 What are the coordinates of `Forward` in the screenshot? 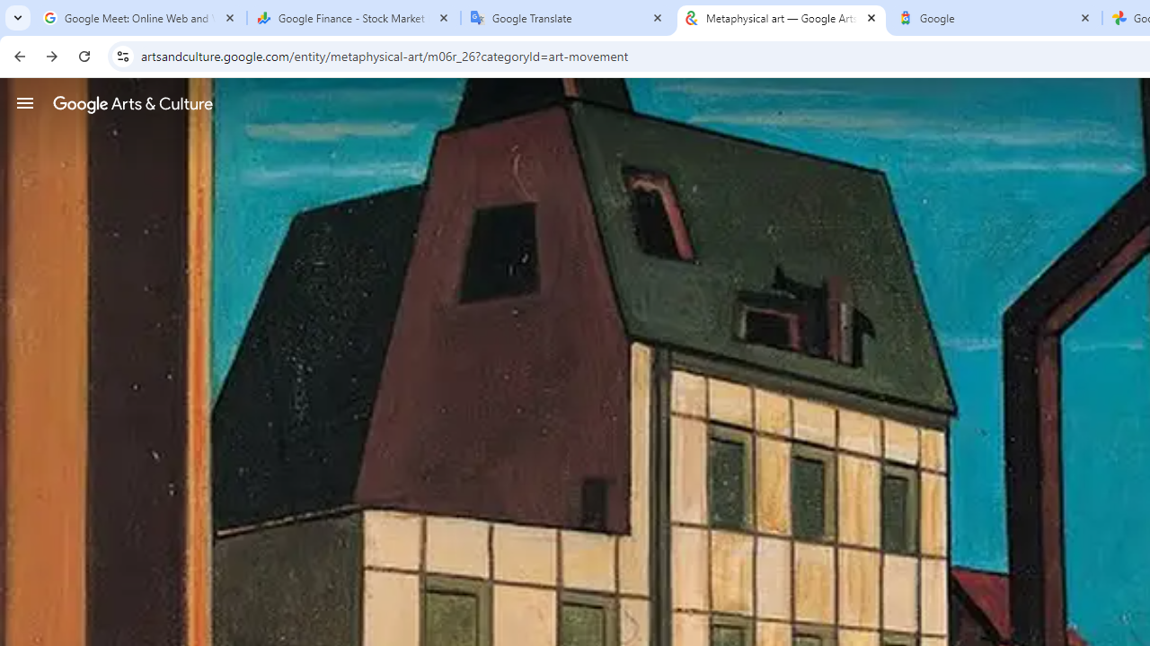 It's located at (52, 56).